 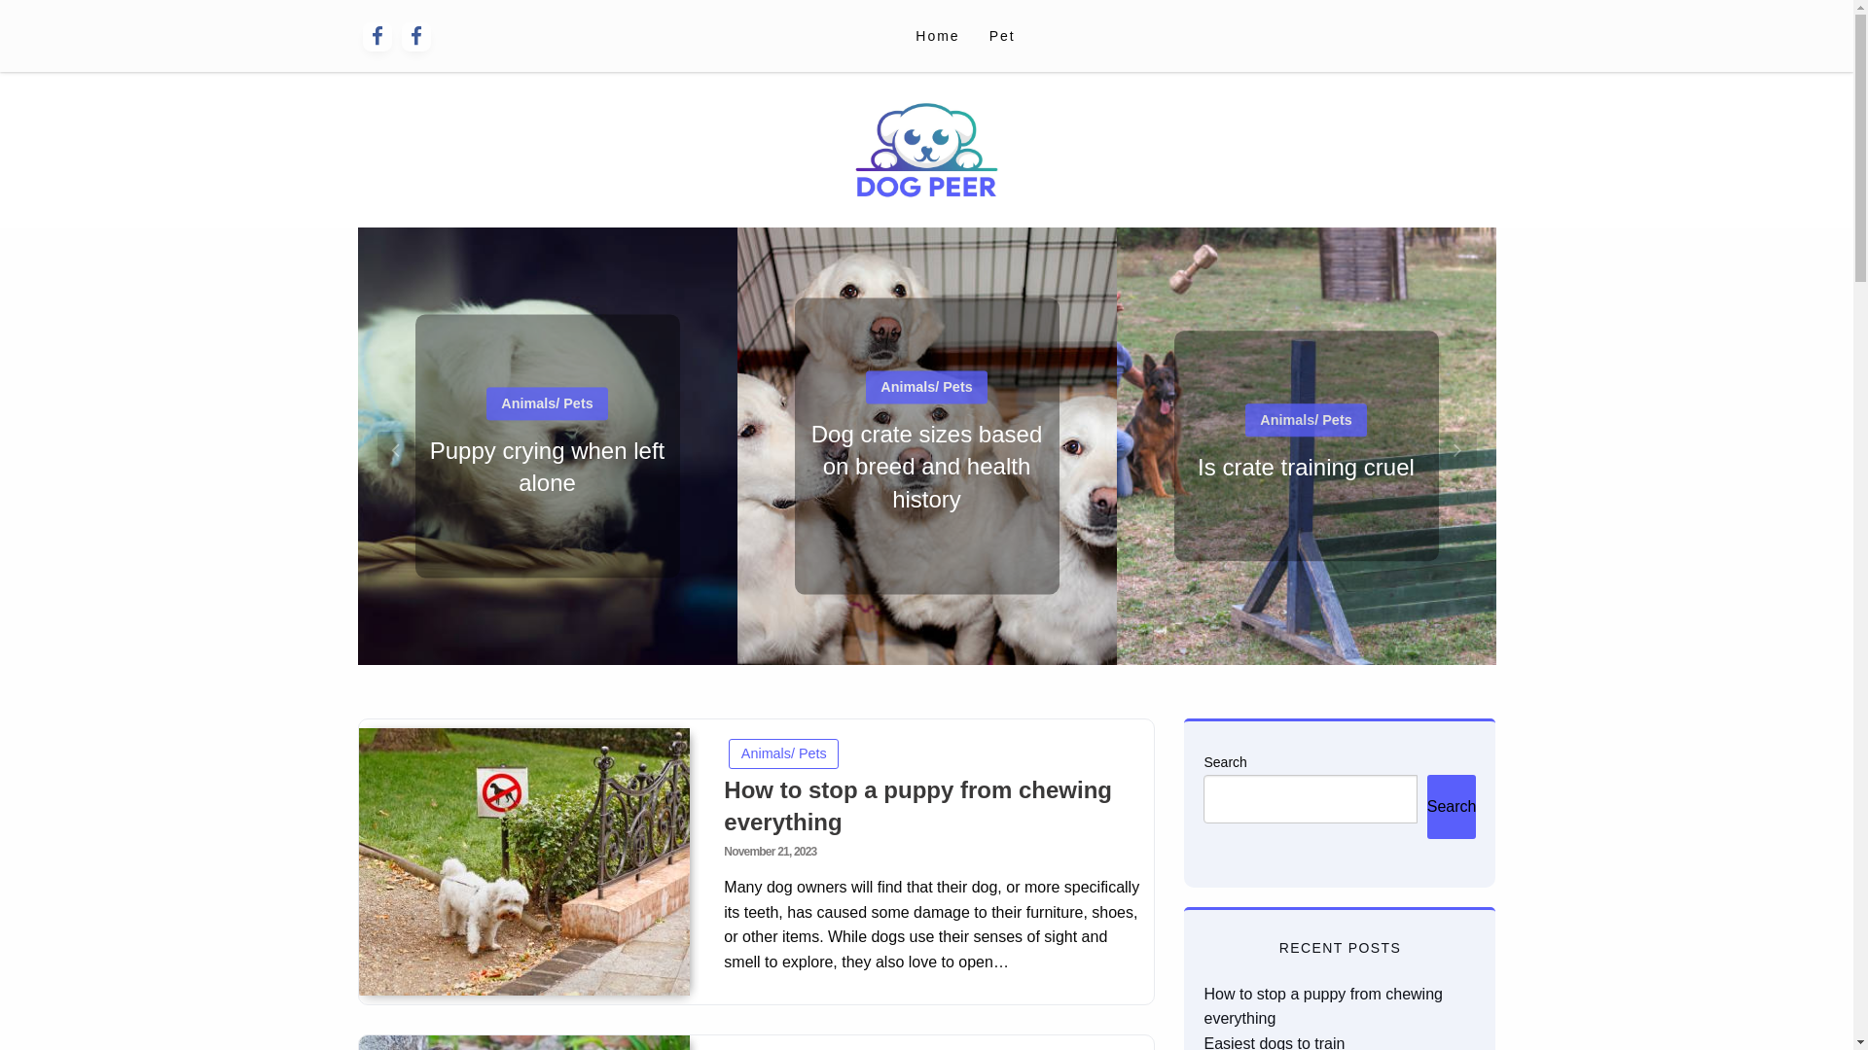 What do you see at coordinates (1452, 807) in the screenshot?
I see `Search` at bounding box center [1452, 807].